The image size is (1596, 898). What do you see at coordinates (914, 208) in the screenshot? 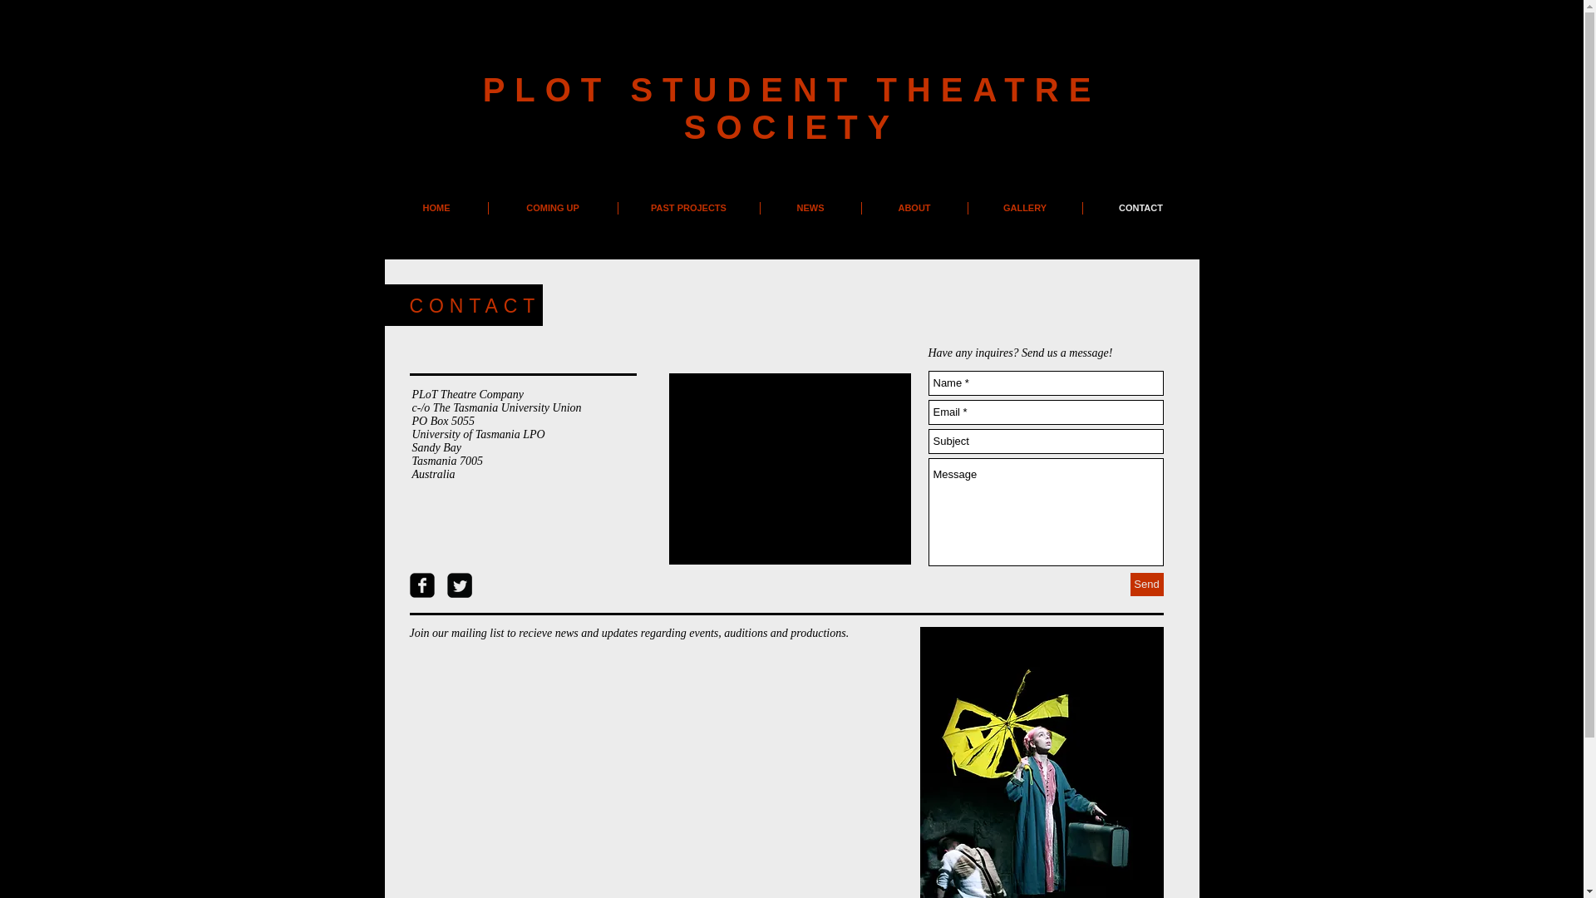
I see `ABOUT` at bounding box center [914, 208].